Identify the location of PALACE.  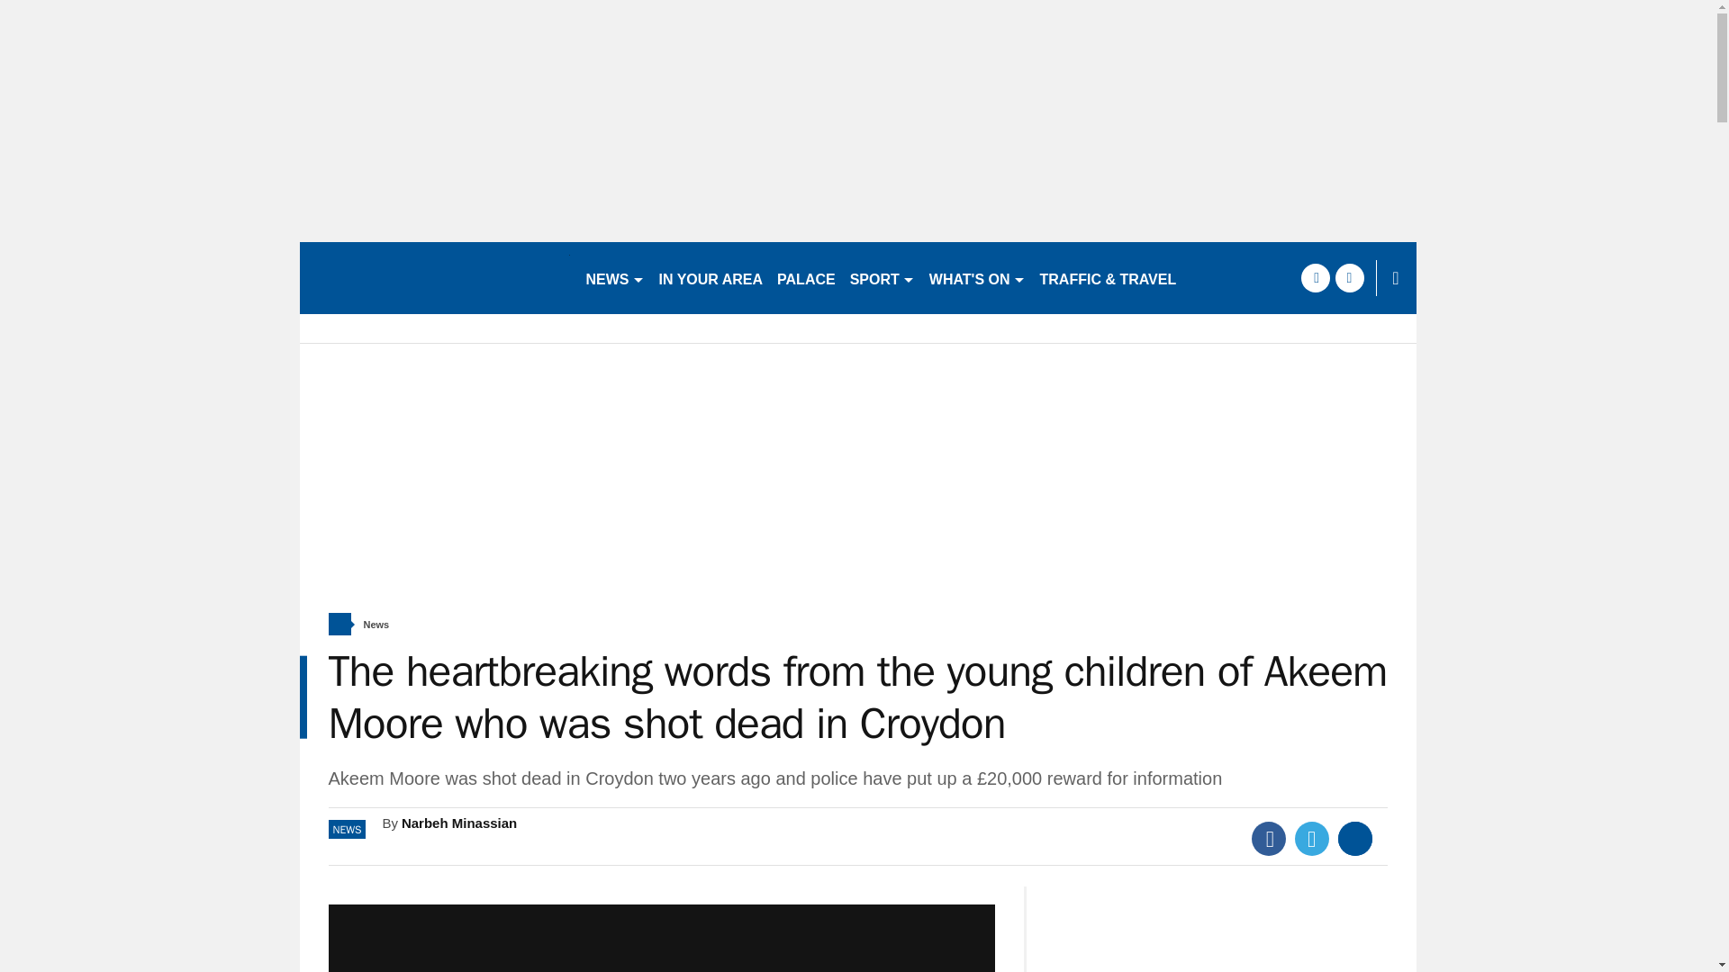
(806, 277).